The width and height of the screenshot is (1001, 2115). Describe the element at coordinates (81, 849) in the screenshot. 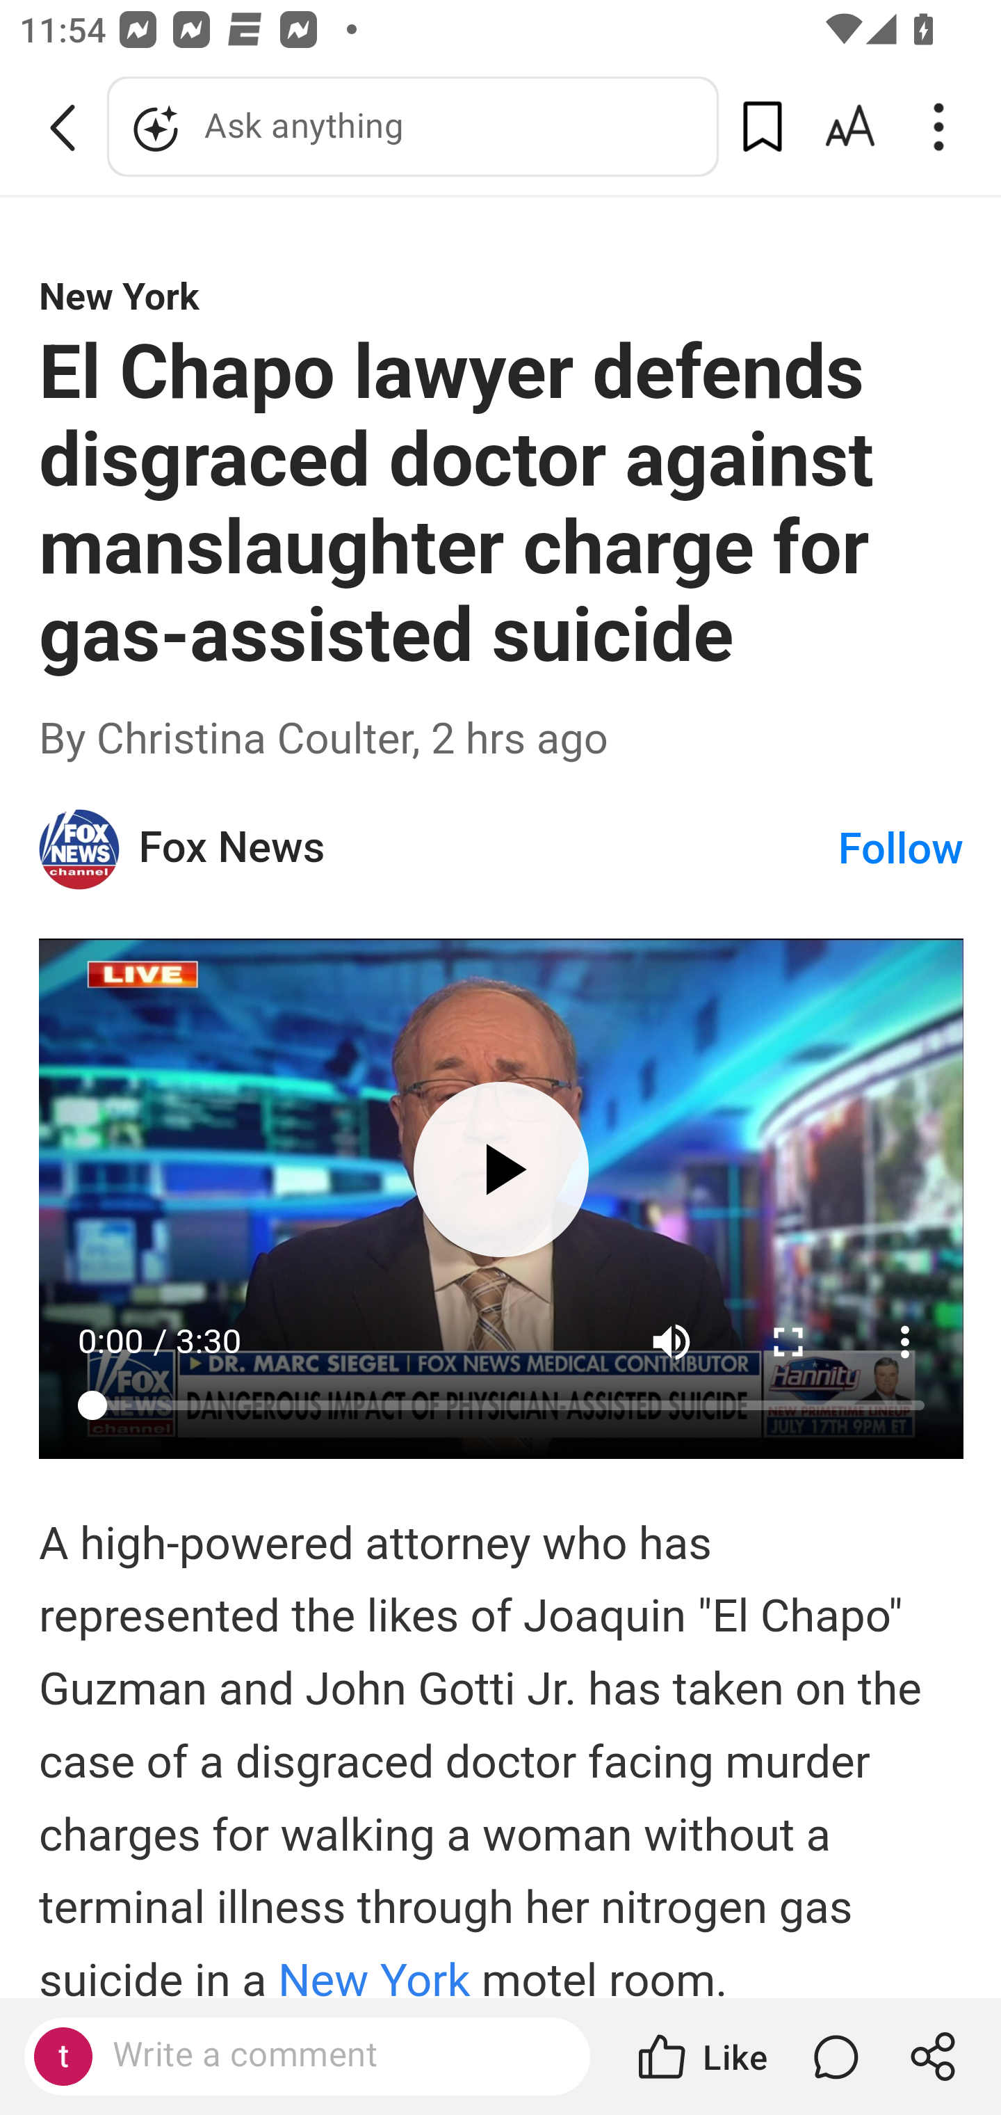

I see `Fox` at that location.